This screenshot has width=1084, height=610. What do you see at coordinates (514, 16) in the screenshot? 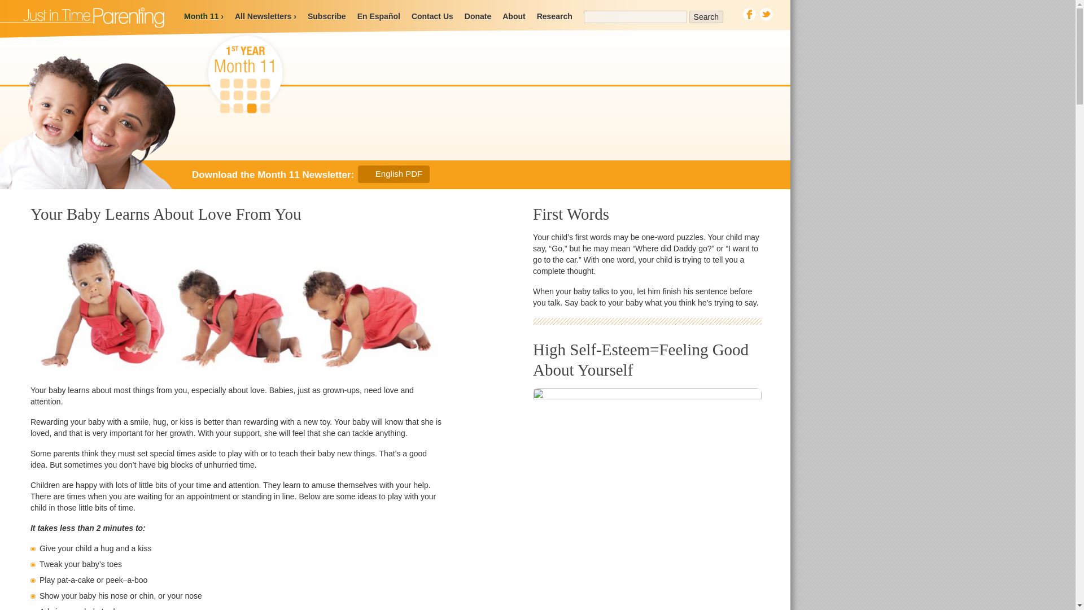
I see `About` at bounding box center [514, 16].